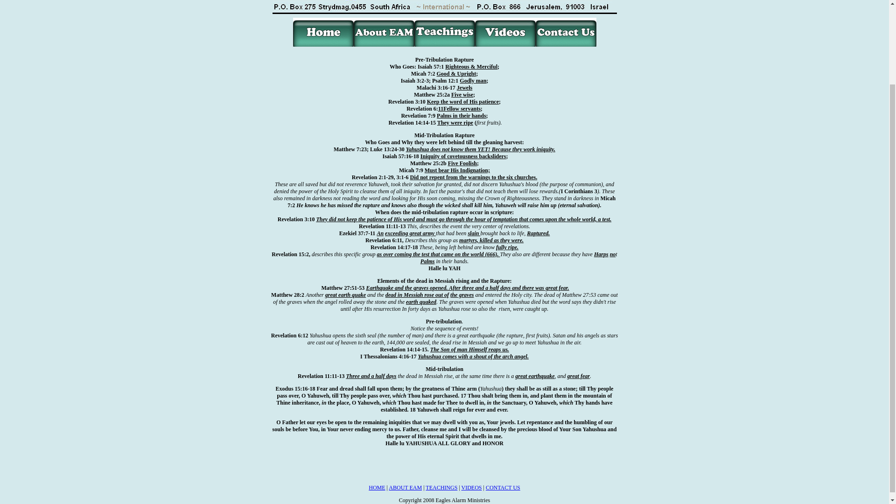 This screenshot has width=896, height=504. I want to click on TEACHINGS, so click(441, 487).